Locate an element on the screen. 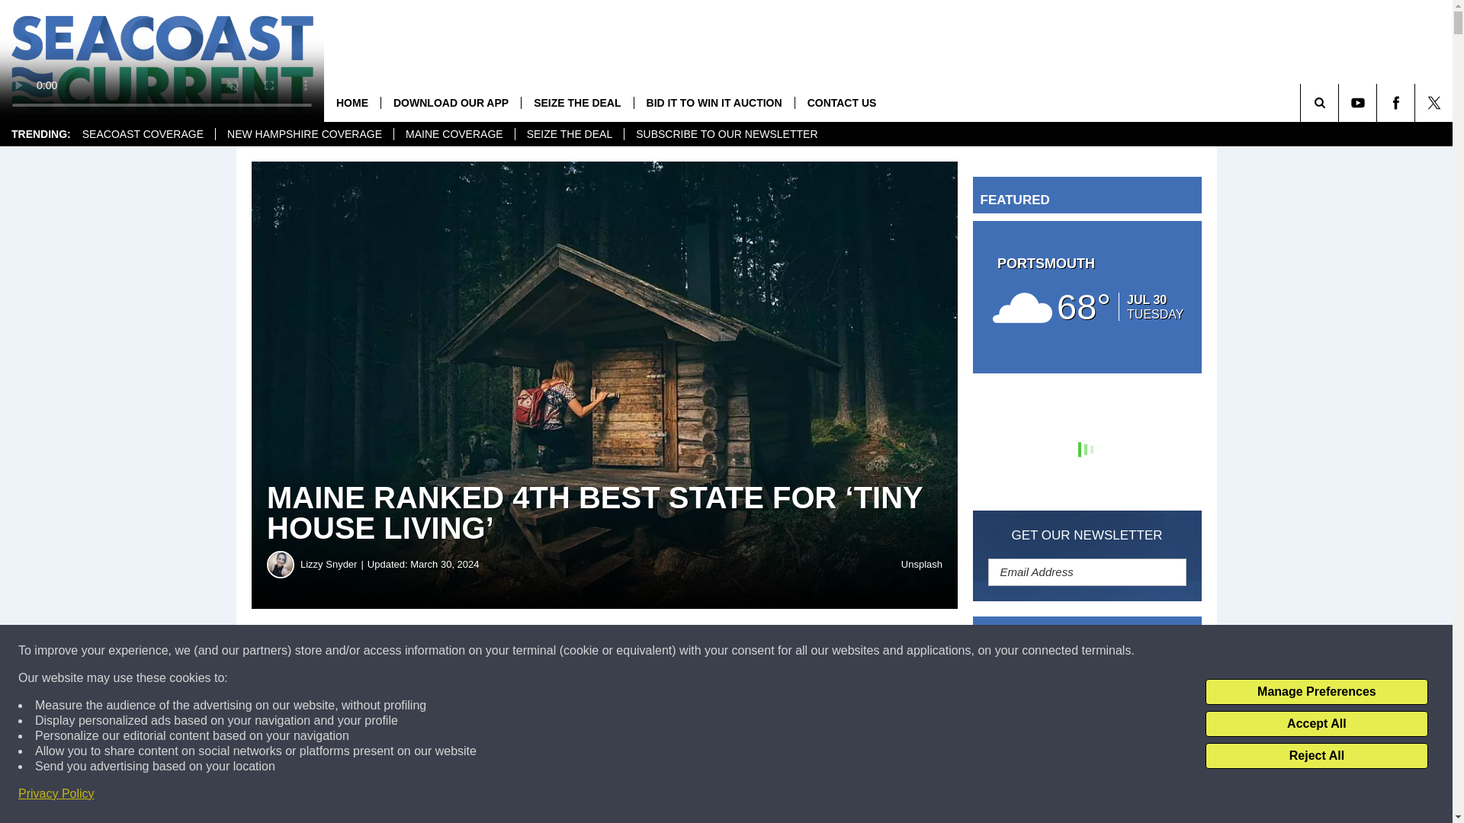 This screenshot has height=823, width=1464. Visit us on Youtube is located at coordinates (1357, 102).